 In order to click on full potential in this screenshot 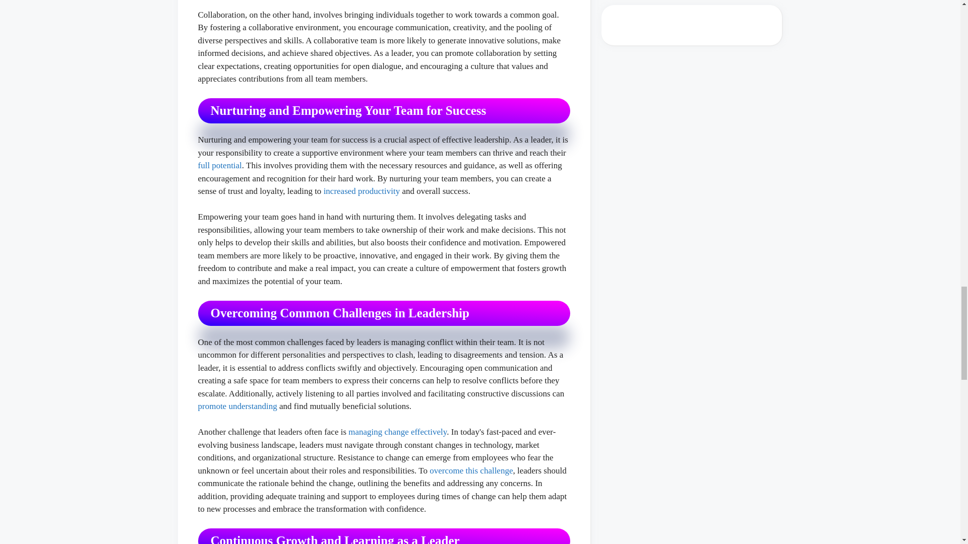, I will do `click(219, 165)`.